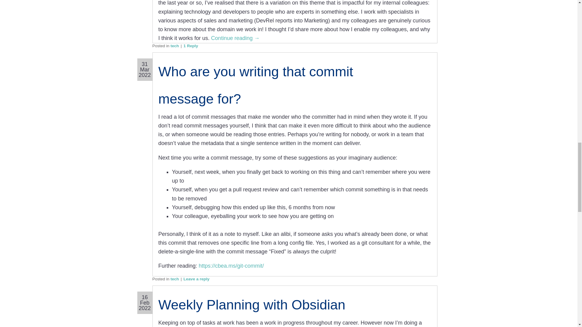 The image size is (582, 327). I want to click on Permalink to Who are you writing that commit message for?, so click(256, 85).